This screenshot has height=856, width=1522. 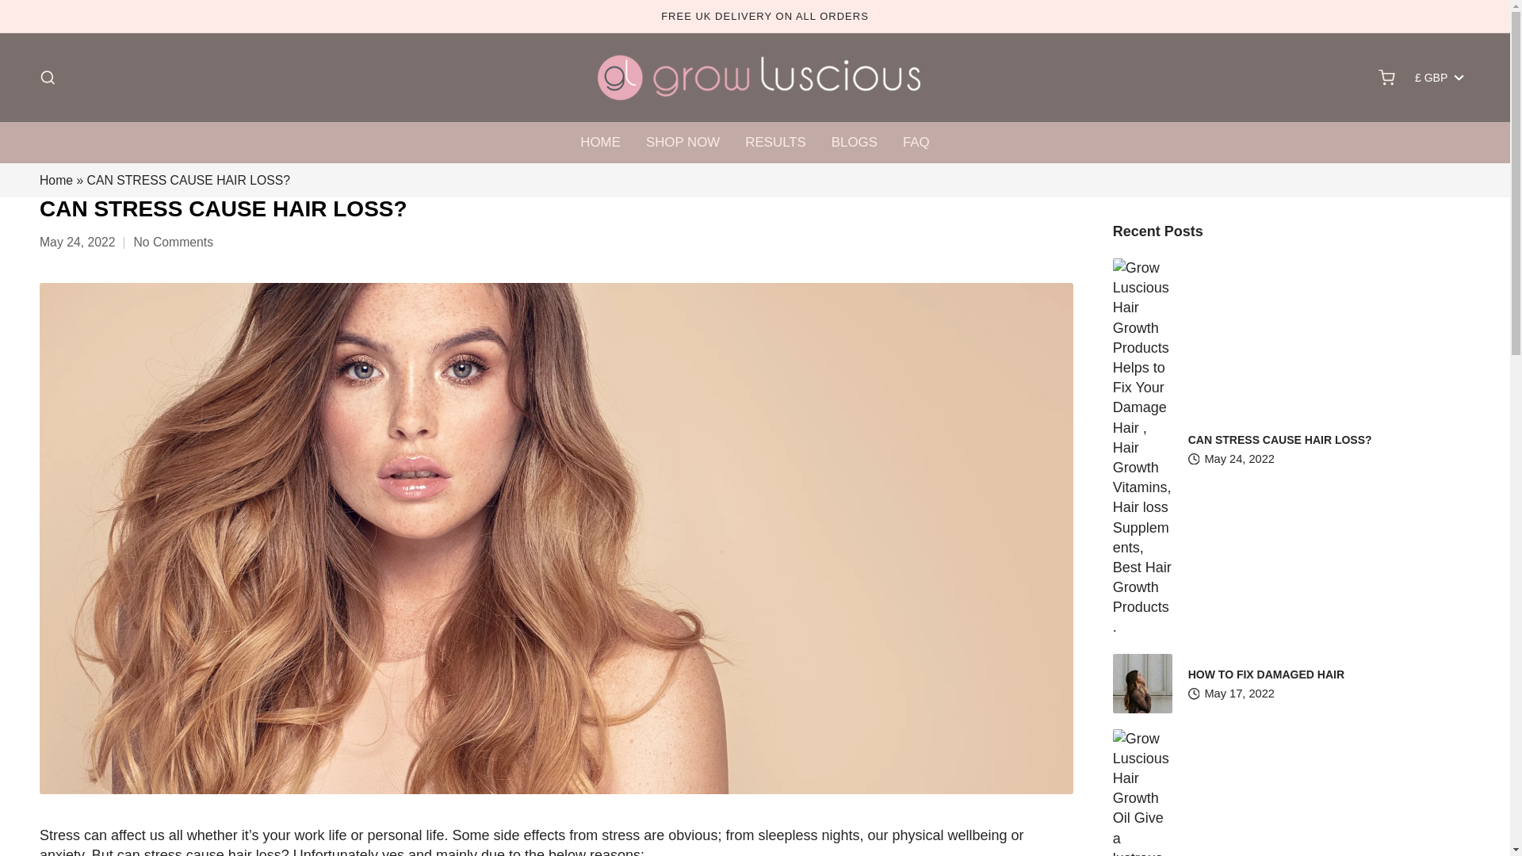 I want to click on No Comments, so click(x=173, y=243).